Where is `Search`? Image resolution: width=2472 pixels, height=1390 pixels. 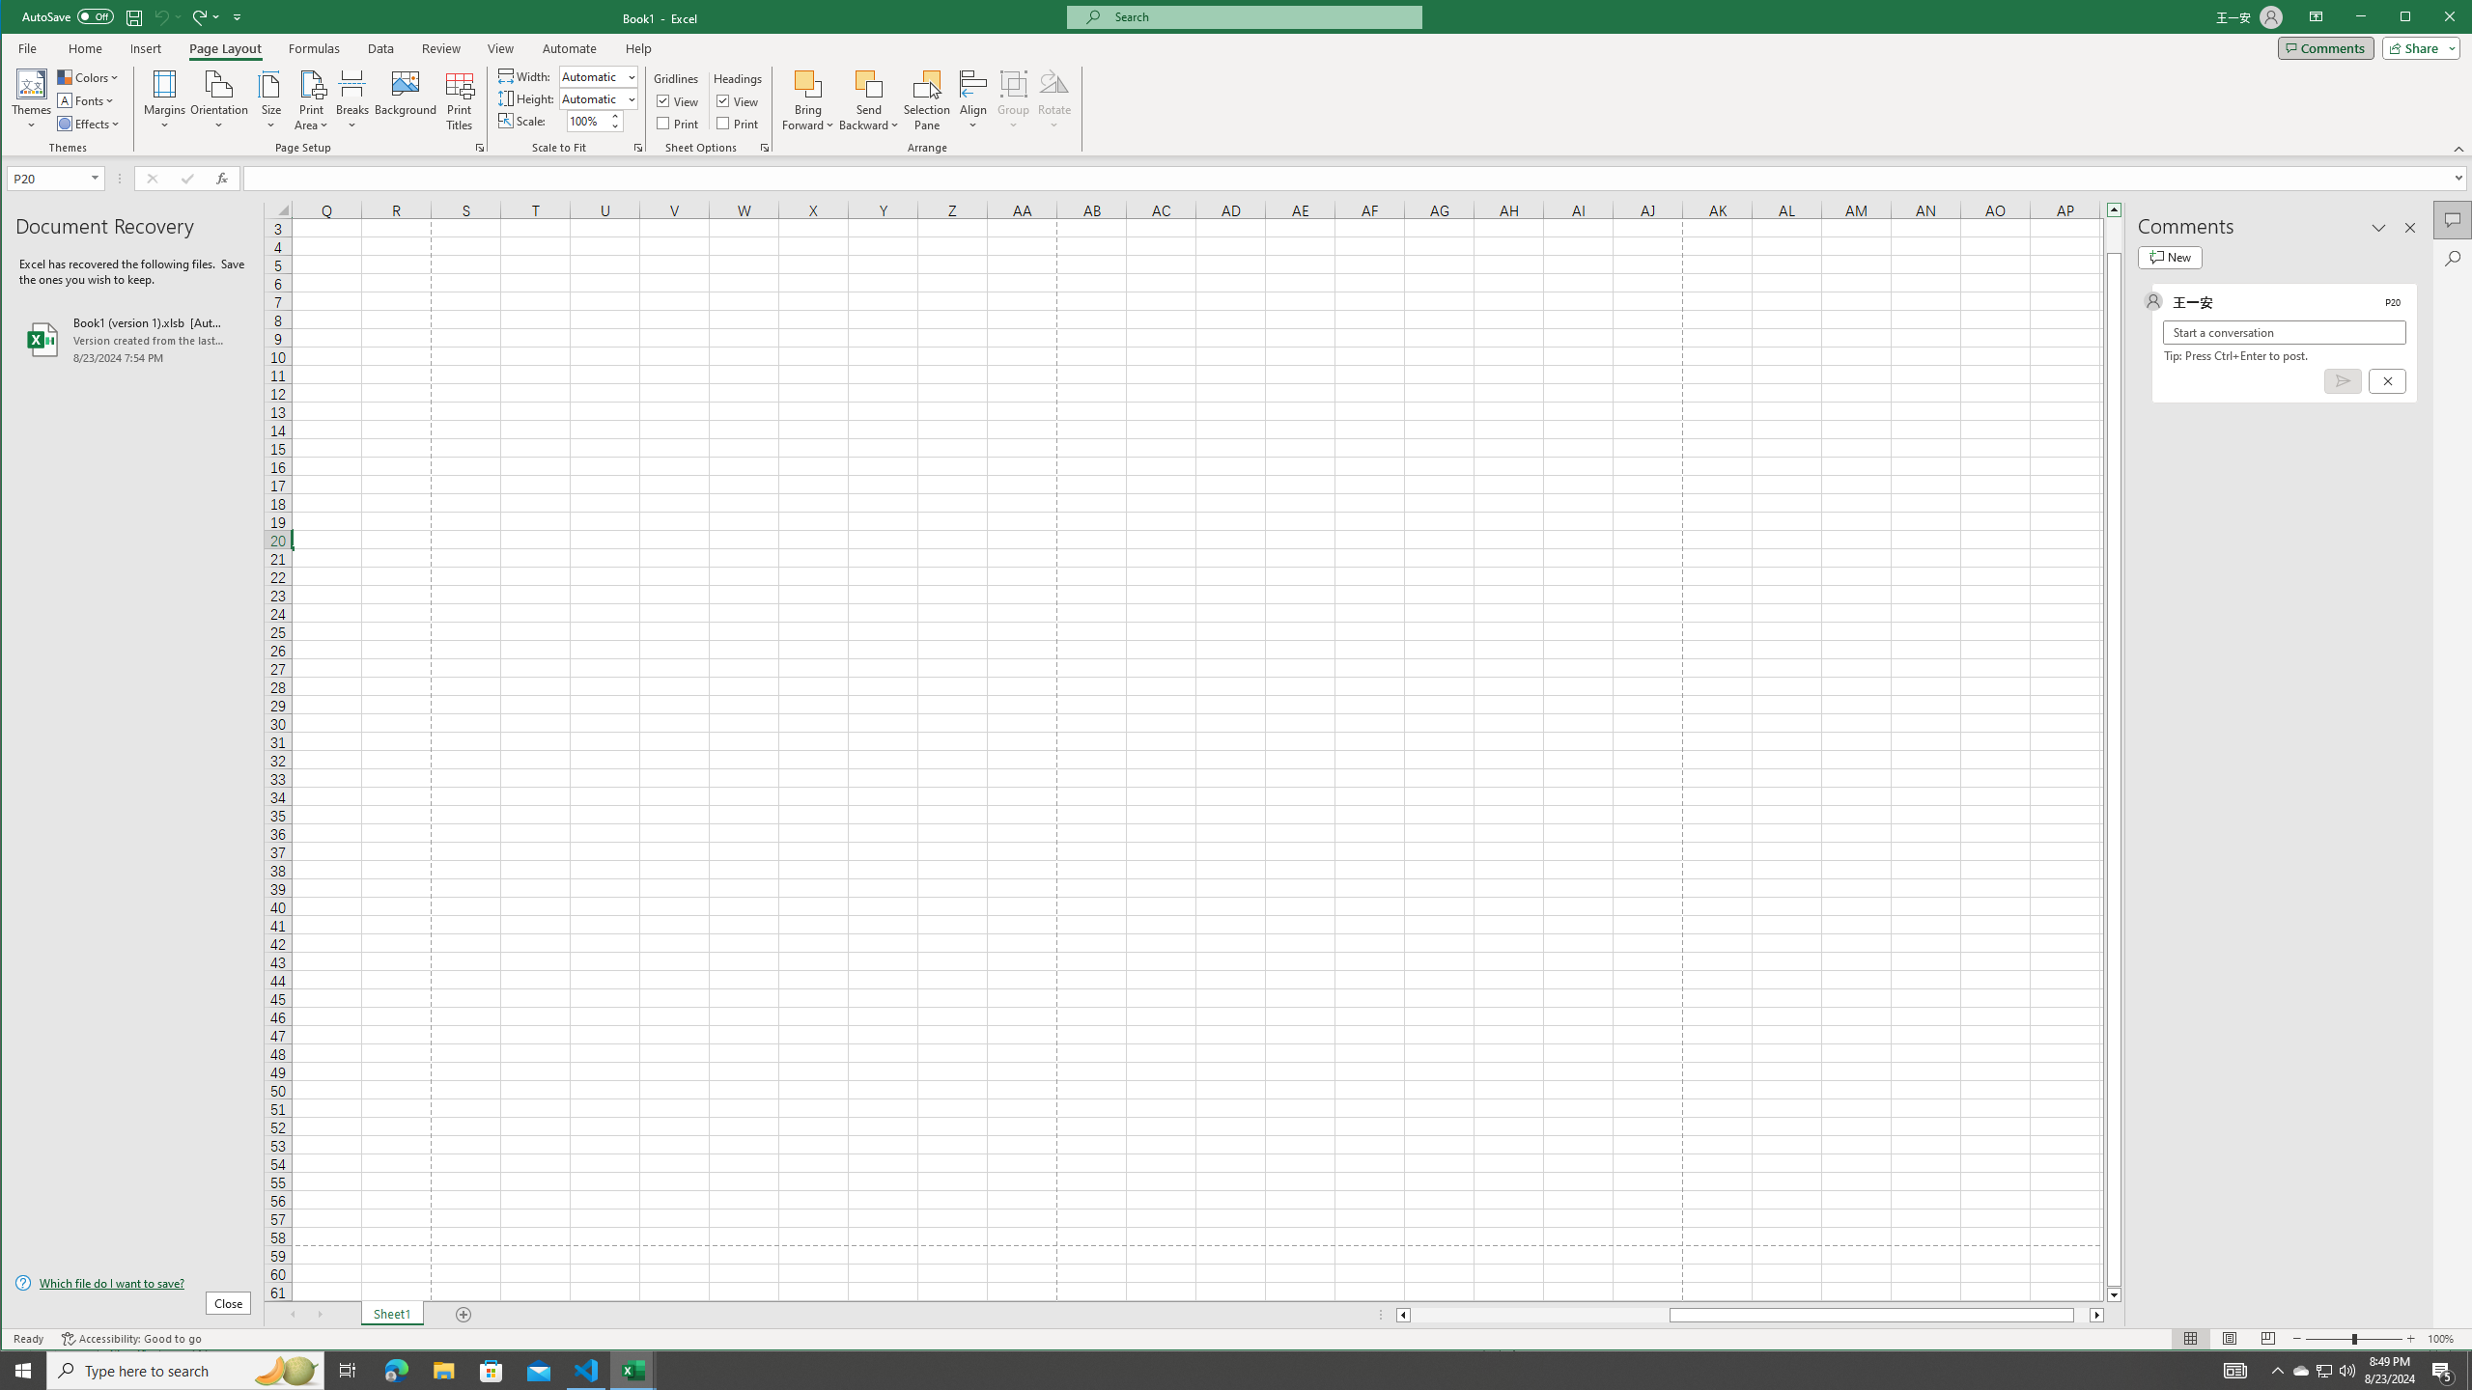
Search is located at coordinates (2453, 259).